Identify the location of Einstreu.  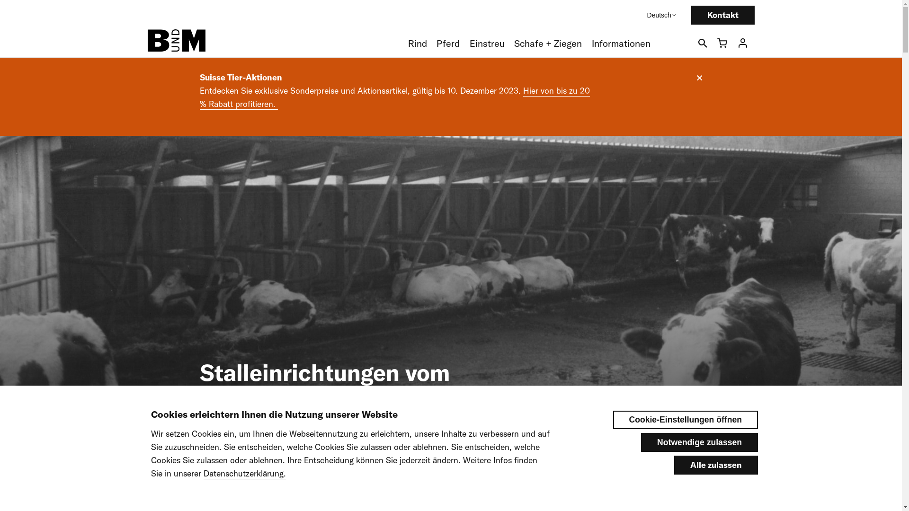
(487, 44).